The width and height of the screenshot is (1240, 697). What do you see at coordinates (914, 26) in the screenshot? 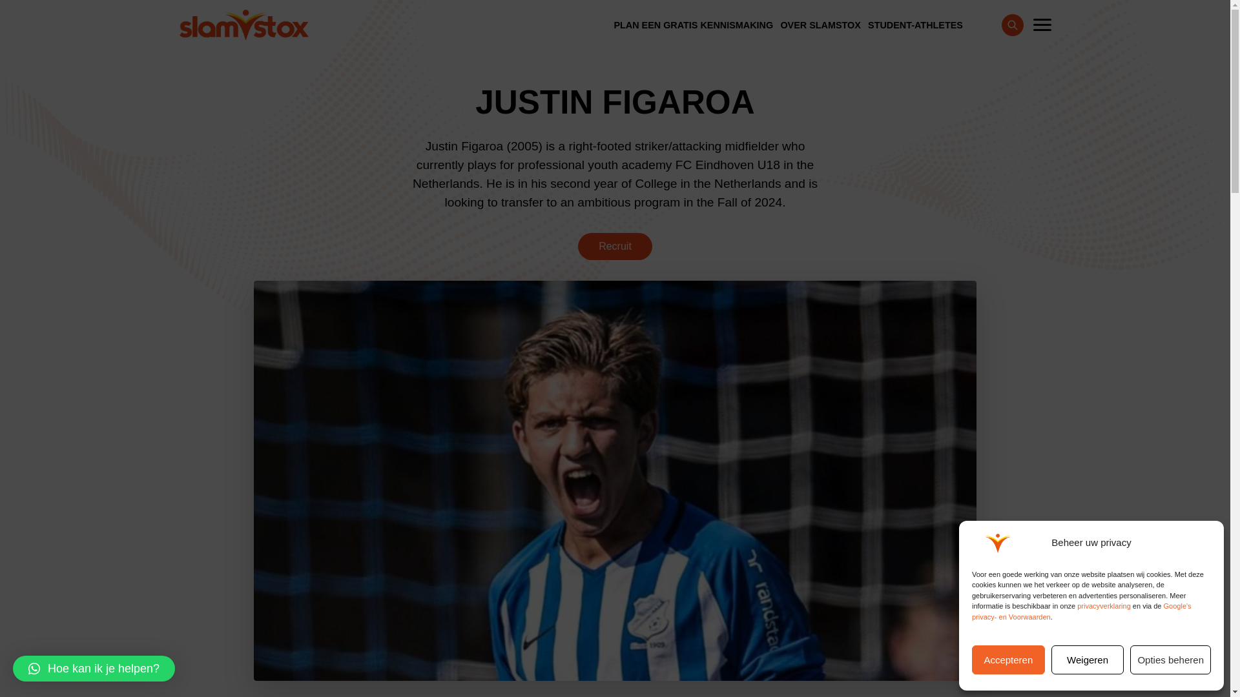
I see `STUDENT-ATHLETES` at bounding box center [914, 26].